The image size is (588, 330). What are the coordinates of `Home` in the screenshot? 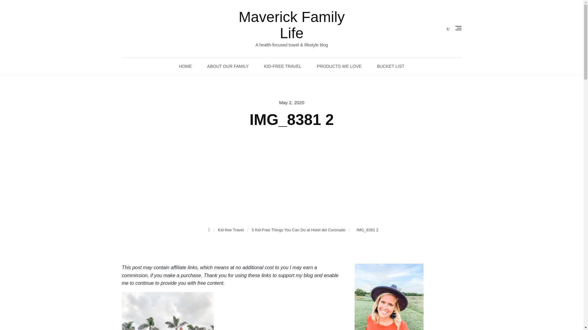 It's located at (209, 230).